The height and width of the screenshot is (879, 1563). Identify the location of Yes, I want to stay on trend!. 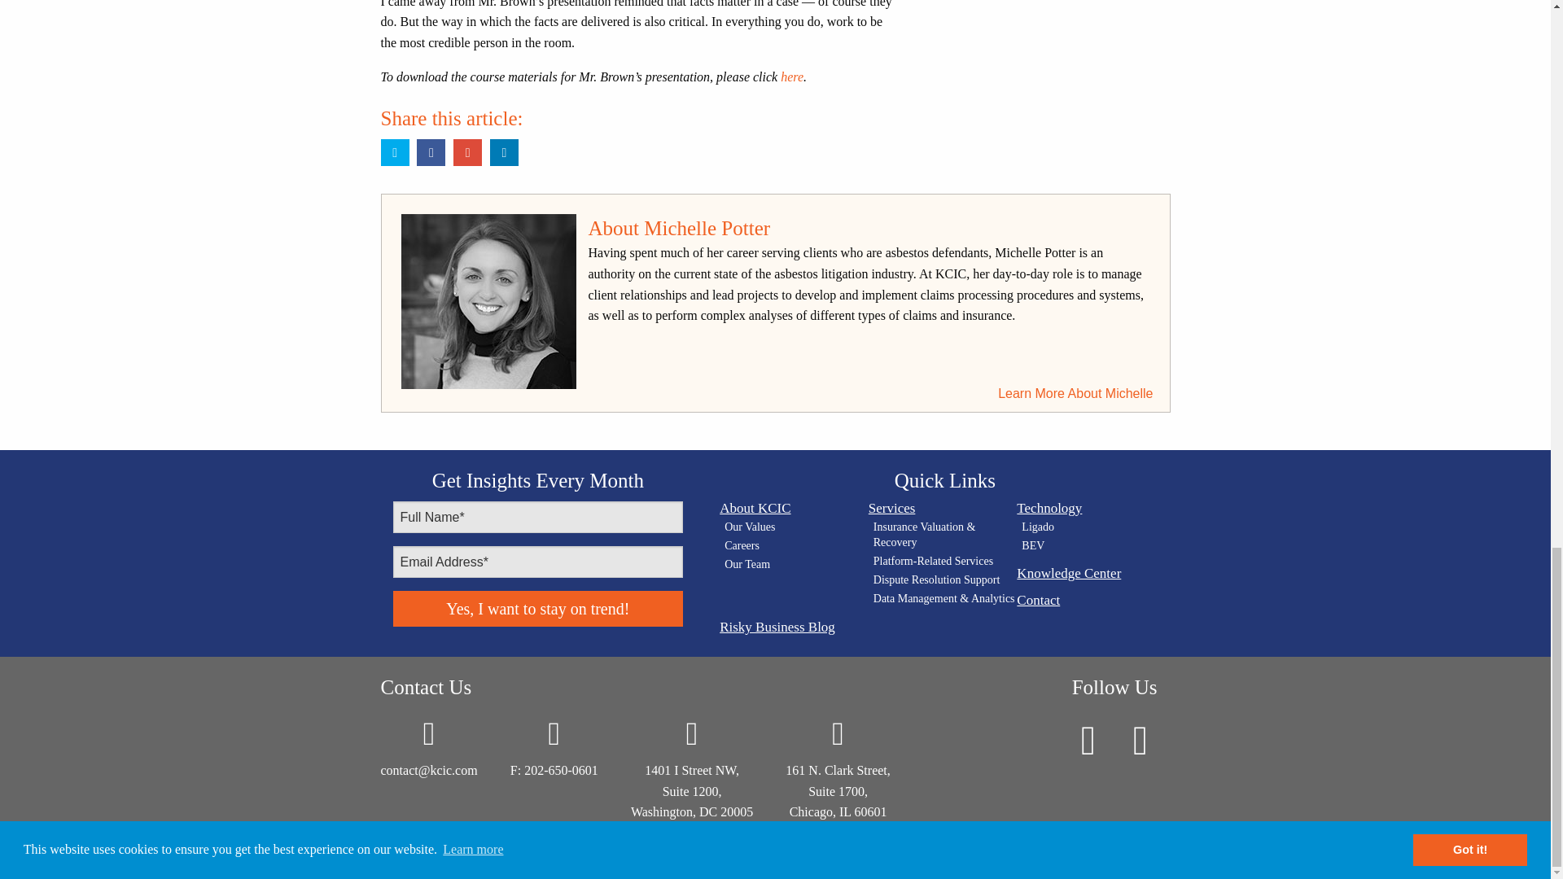
(537, 609).